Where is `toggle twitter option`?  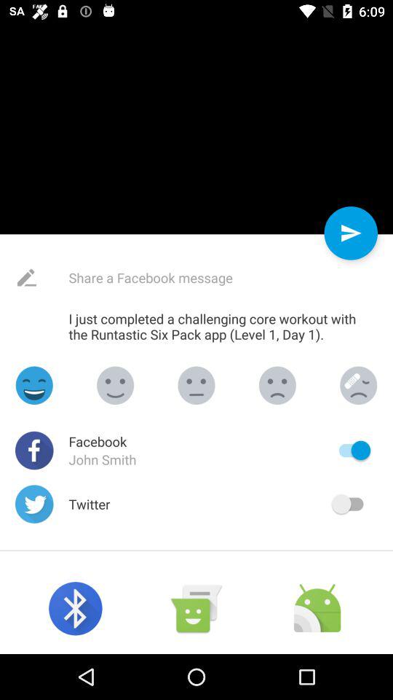
toggle twitter option is located at coordinates (351, 504).